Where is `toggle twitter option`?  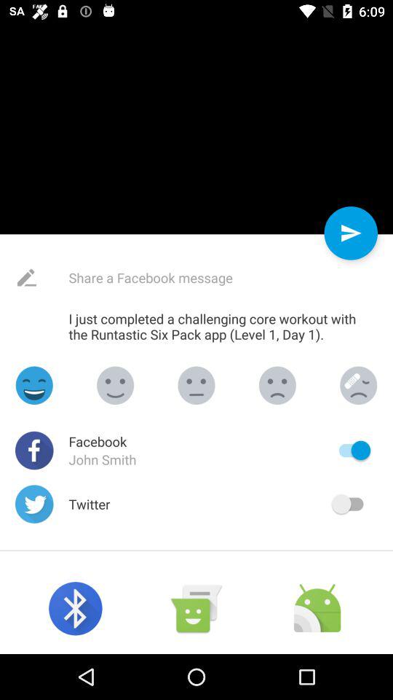
toggle twitter option is located at coordinates (351, 504).